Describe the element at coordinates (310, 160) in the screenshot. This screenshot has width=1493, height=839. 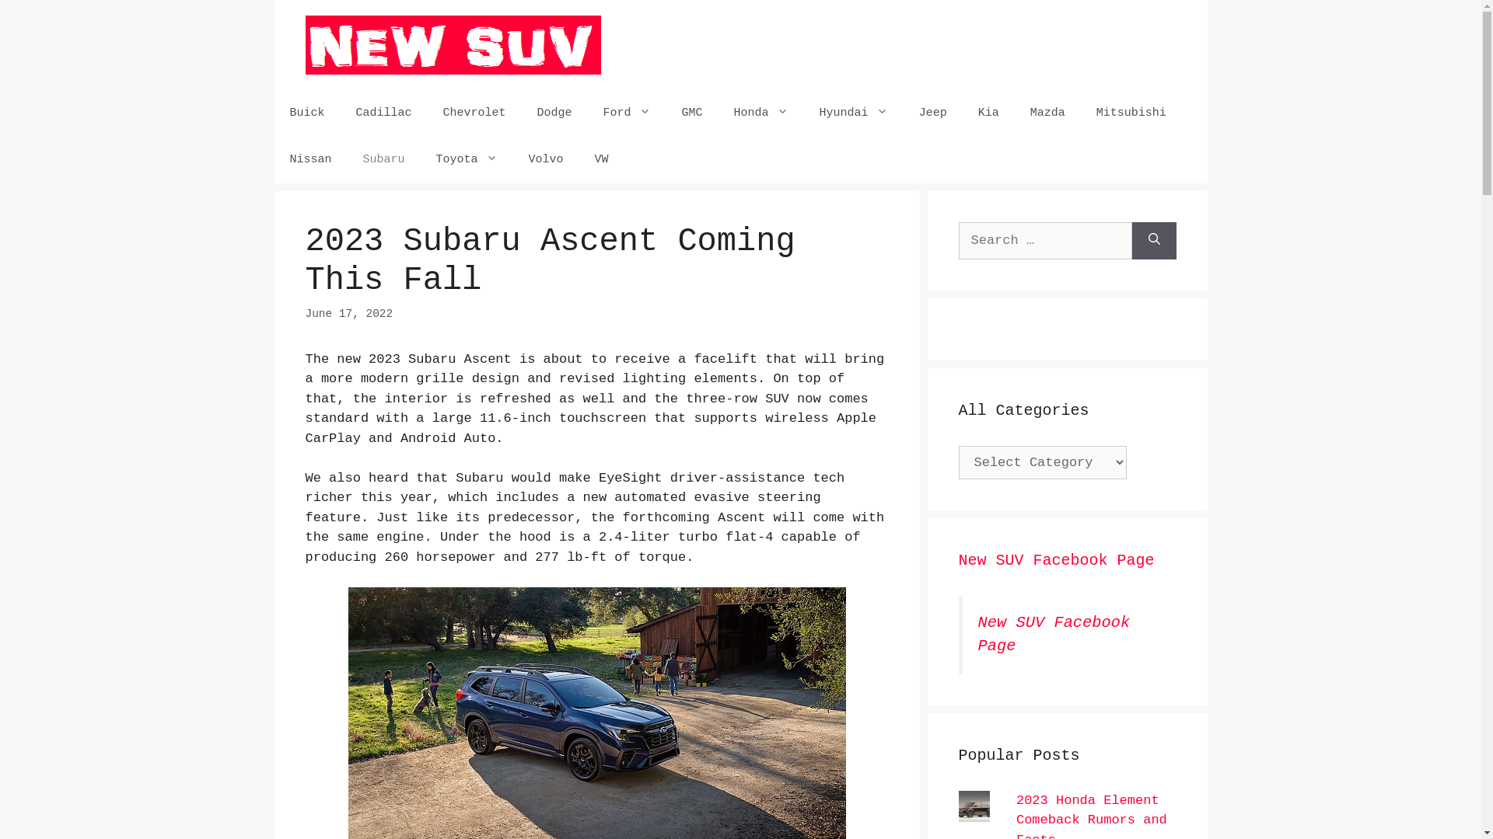
I see `Nissan` at that location.